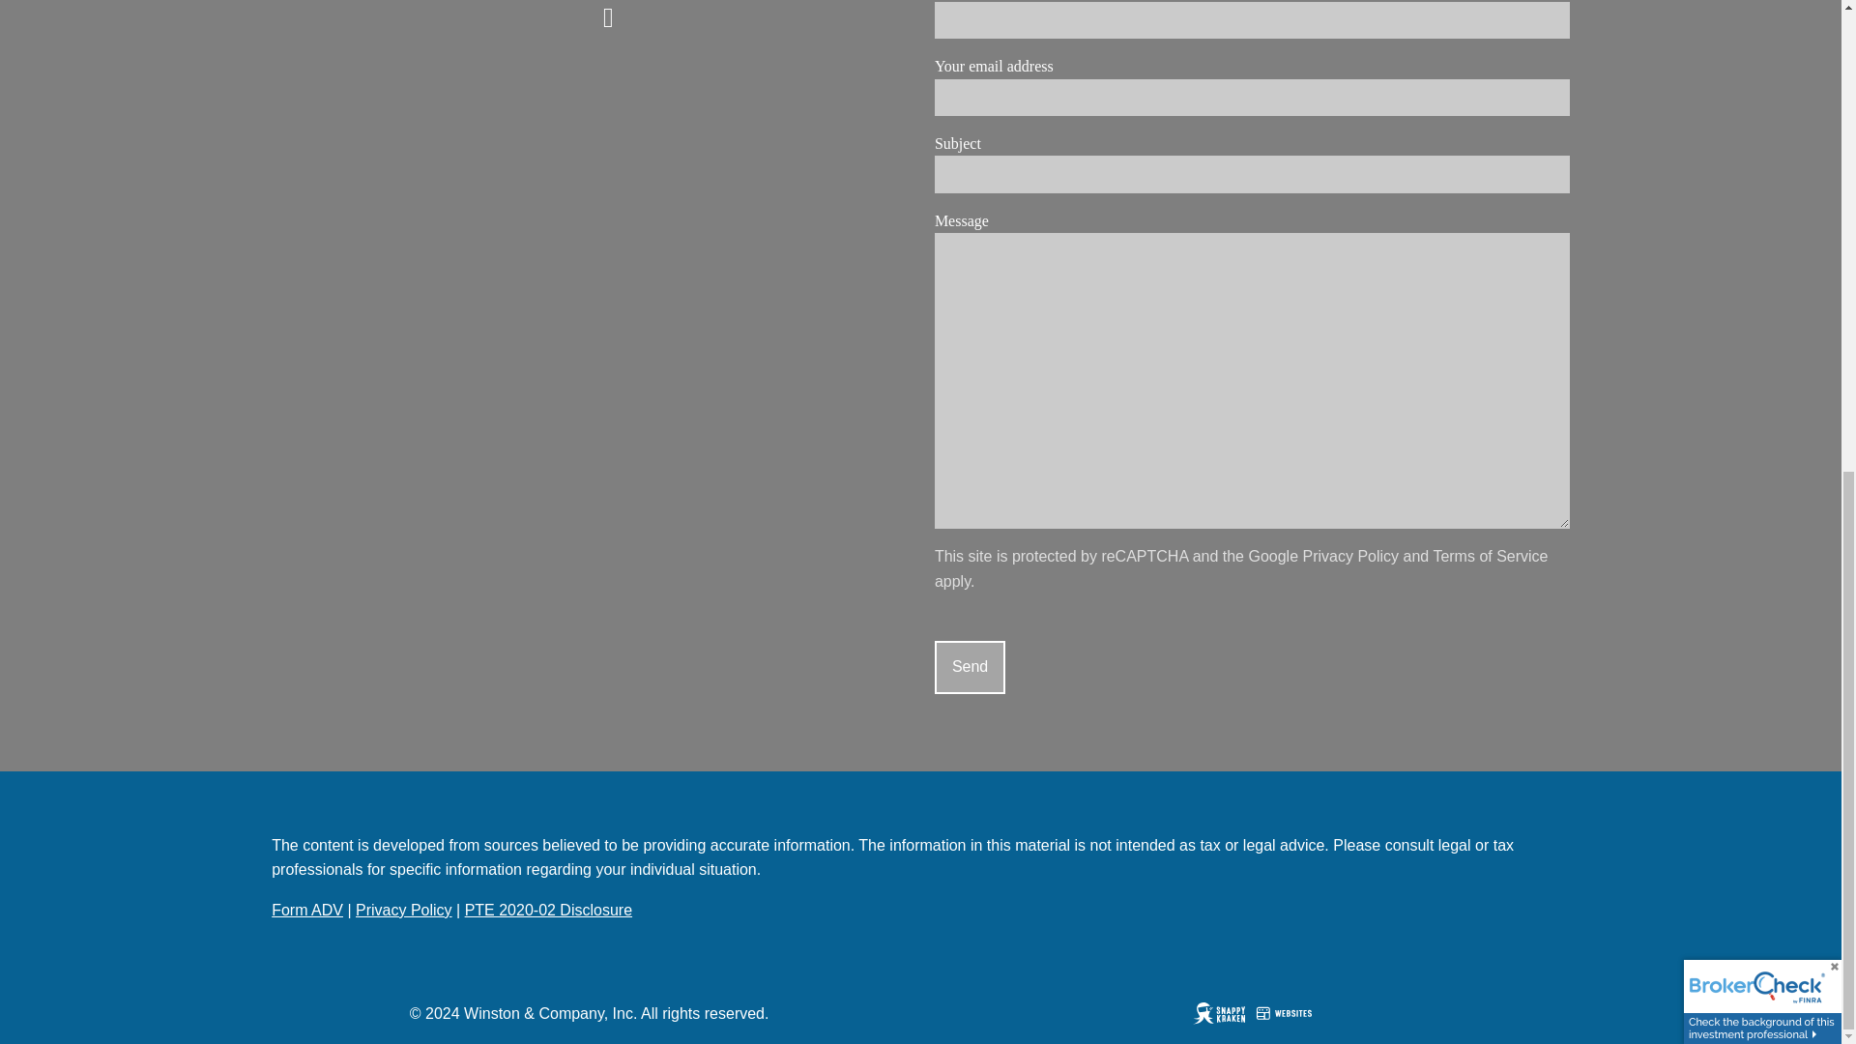  Describe the element at coordinates (971, 667) in the screenshot. I see `Send` at that location.